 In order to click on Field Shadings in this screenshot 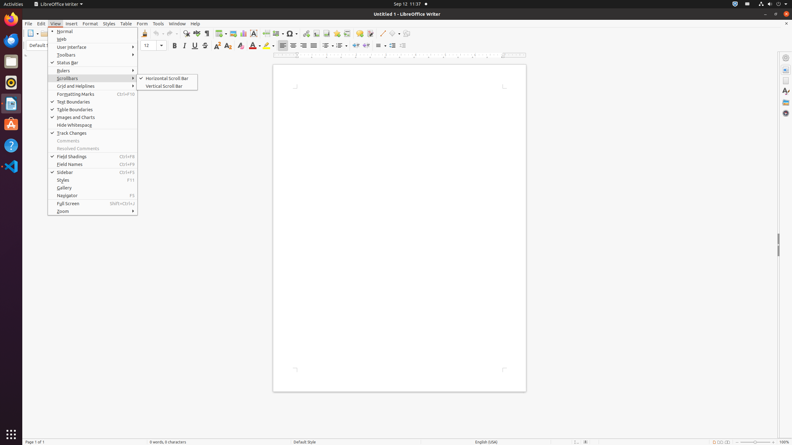, I will do `click(93, 156)`.